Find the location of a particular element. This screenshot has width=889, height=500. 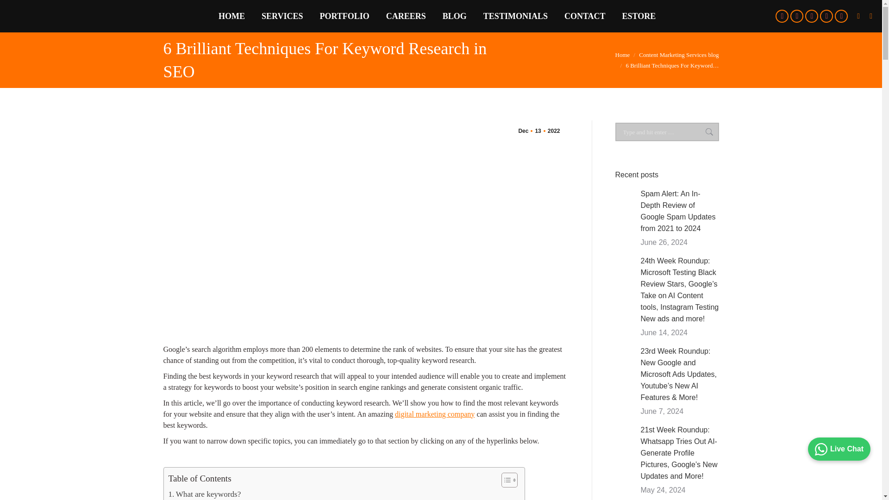

ESTORE is located at coordinates (639, 16).